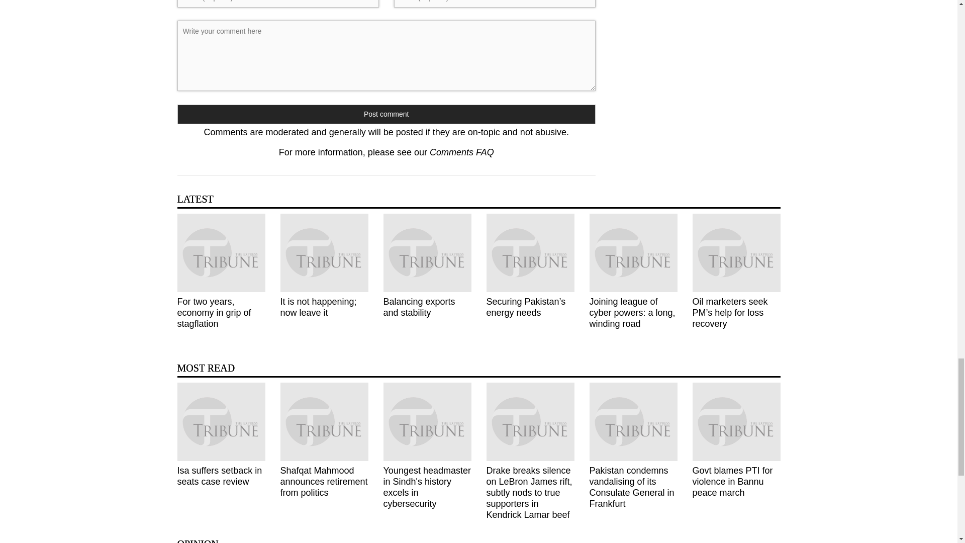 The image size is (965, 543). What do you see at coordinates (633, 253) in the screenshot?
I see `joining league of cyber powers a long winding road` at bounding box center [633, 253].